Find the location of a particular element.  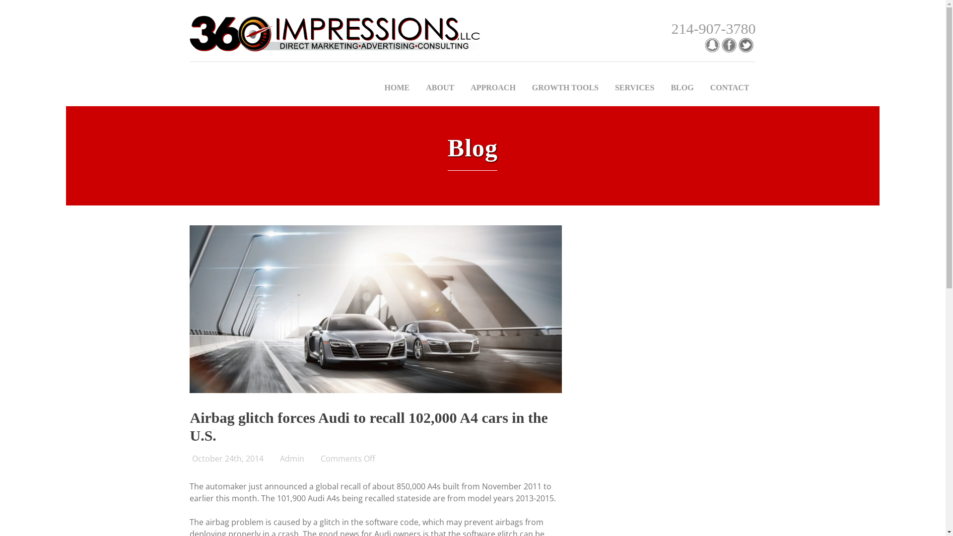

BLOG is located at coordinates (682, 88).